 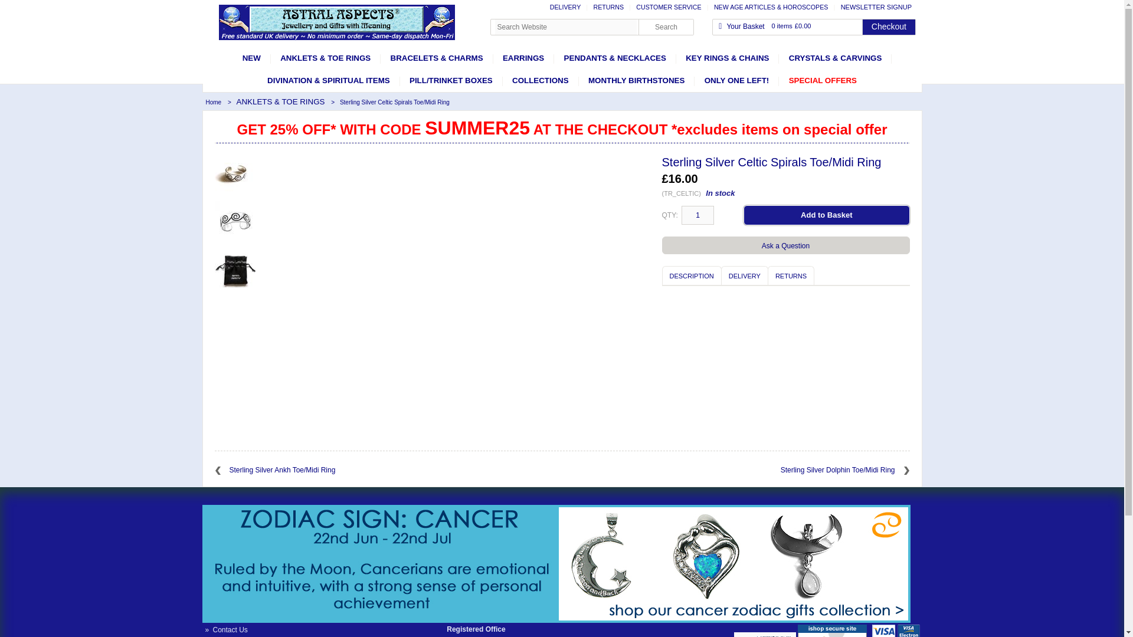 I want to click on 1, so click(x=698, y=215).